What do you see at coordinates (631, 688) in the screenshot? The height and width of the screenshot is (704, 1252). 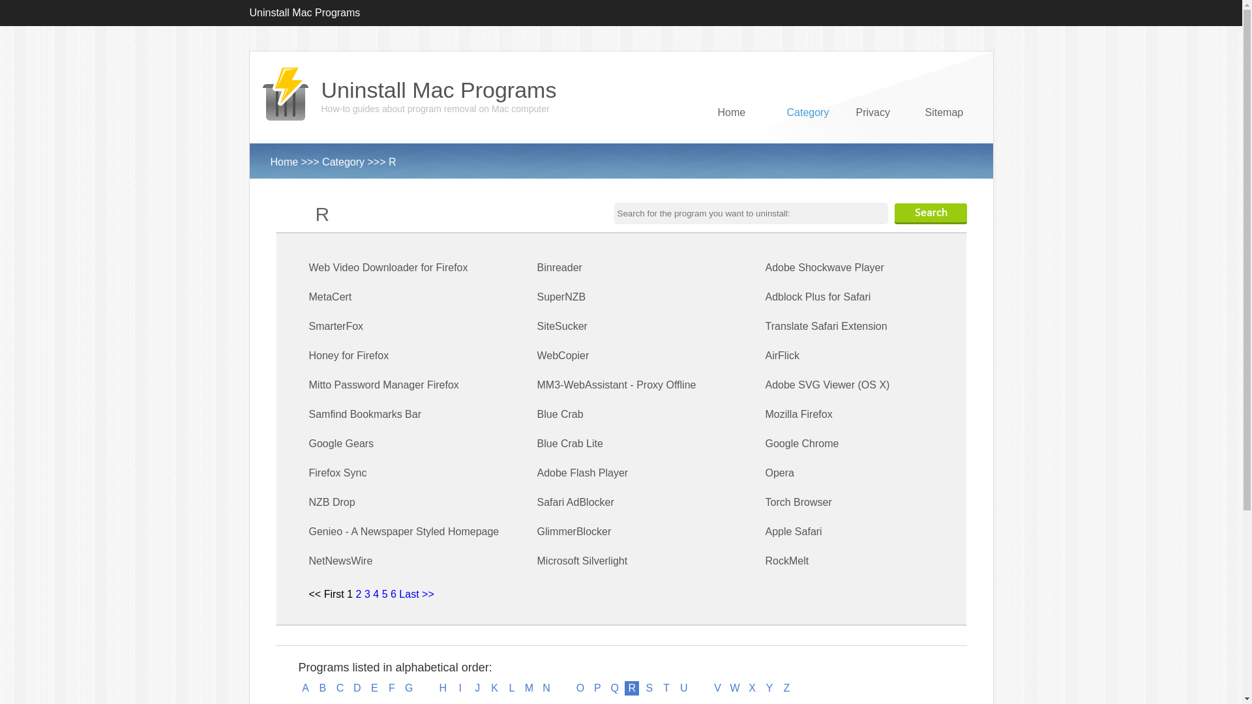 I see `R` at bounding box center [631, 688].